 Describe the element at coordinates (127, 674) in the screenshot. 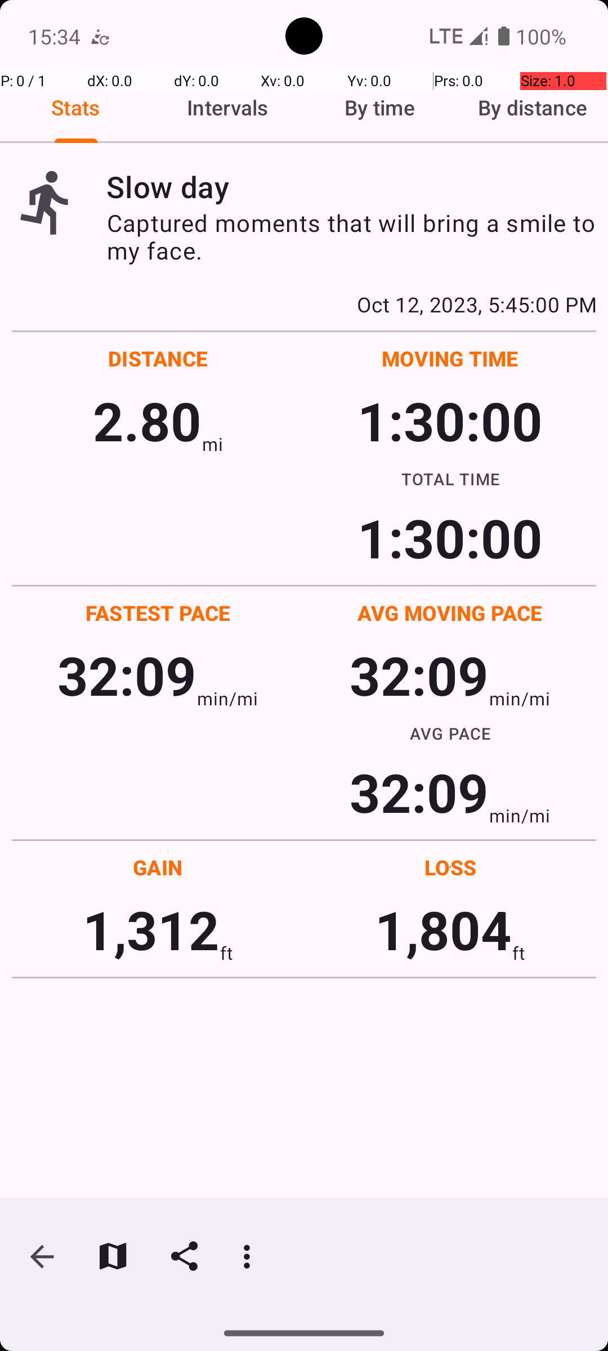

I see `32:09` at that location.